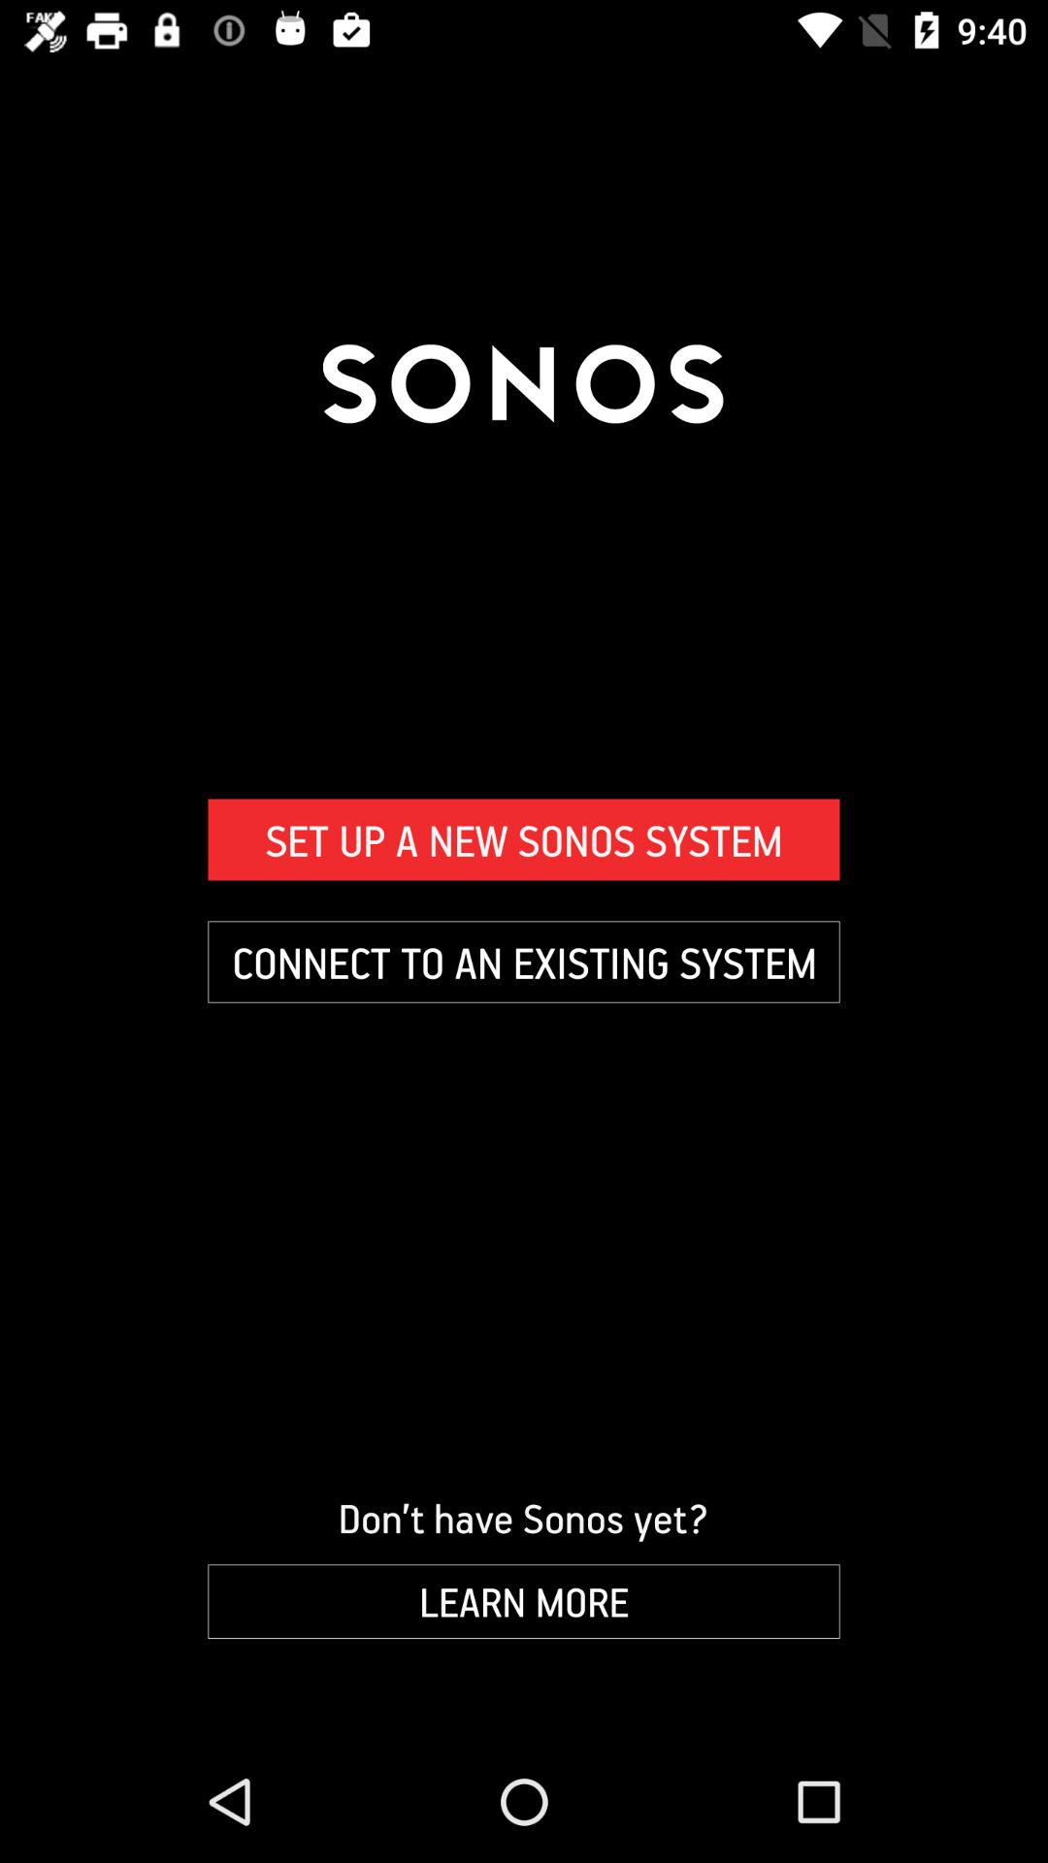  Describe the element at coordinates (524, 962) in the screenshot. I see `flip to connect to an item` at that location.